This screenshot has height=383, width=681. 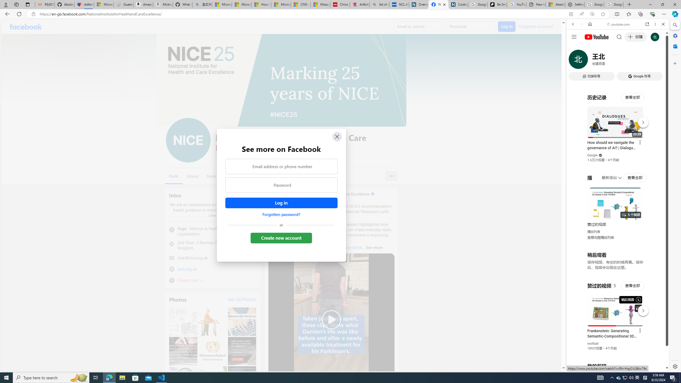 What do you see at coordinates (618, 119) in the screenshot?
I see `#you` at bounding box center [618, 119].